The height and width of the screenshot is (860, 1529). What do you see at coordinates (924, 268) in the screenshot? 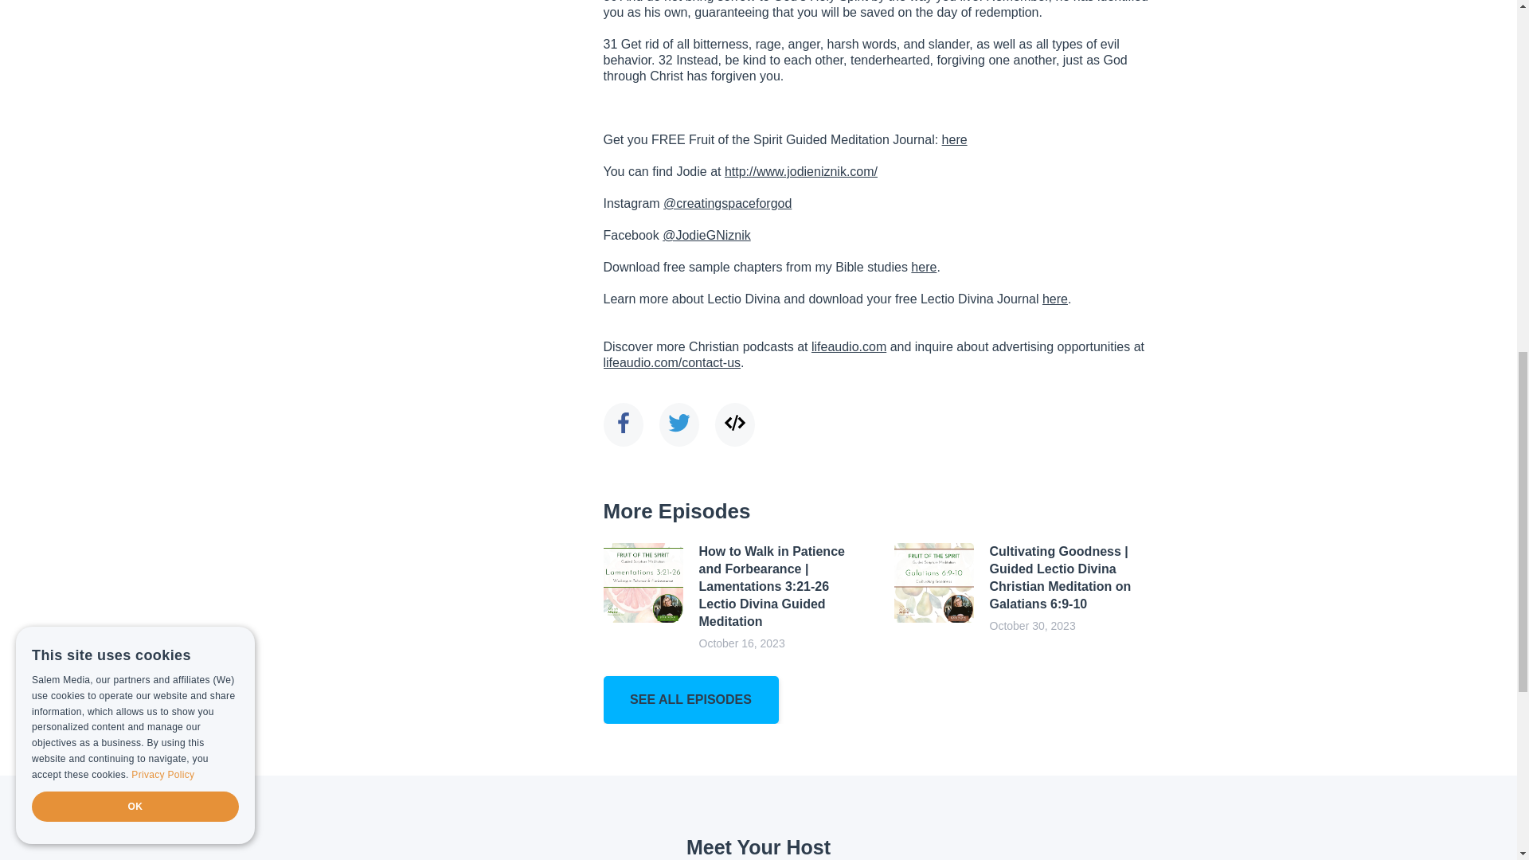
I see `here` at bounding box center [924, 268].